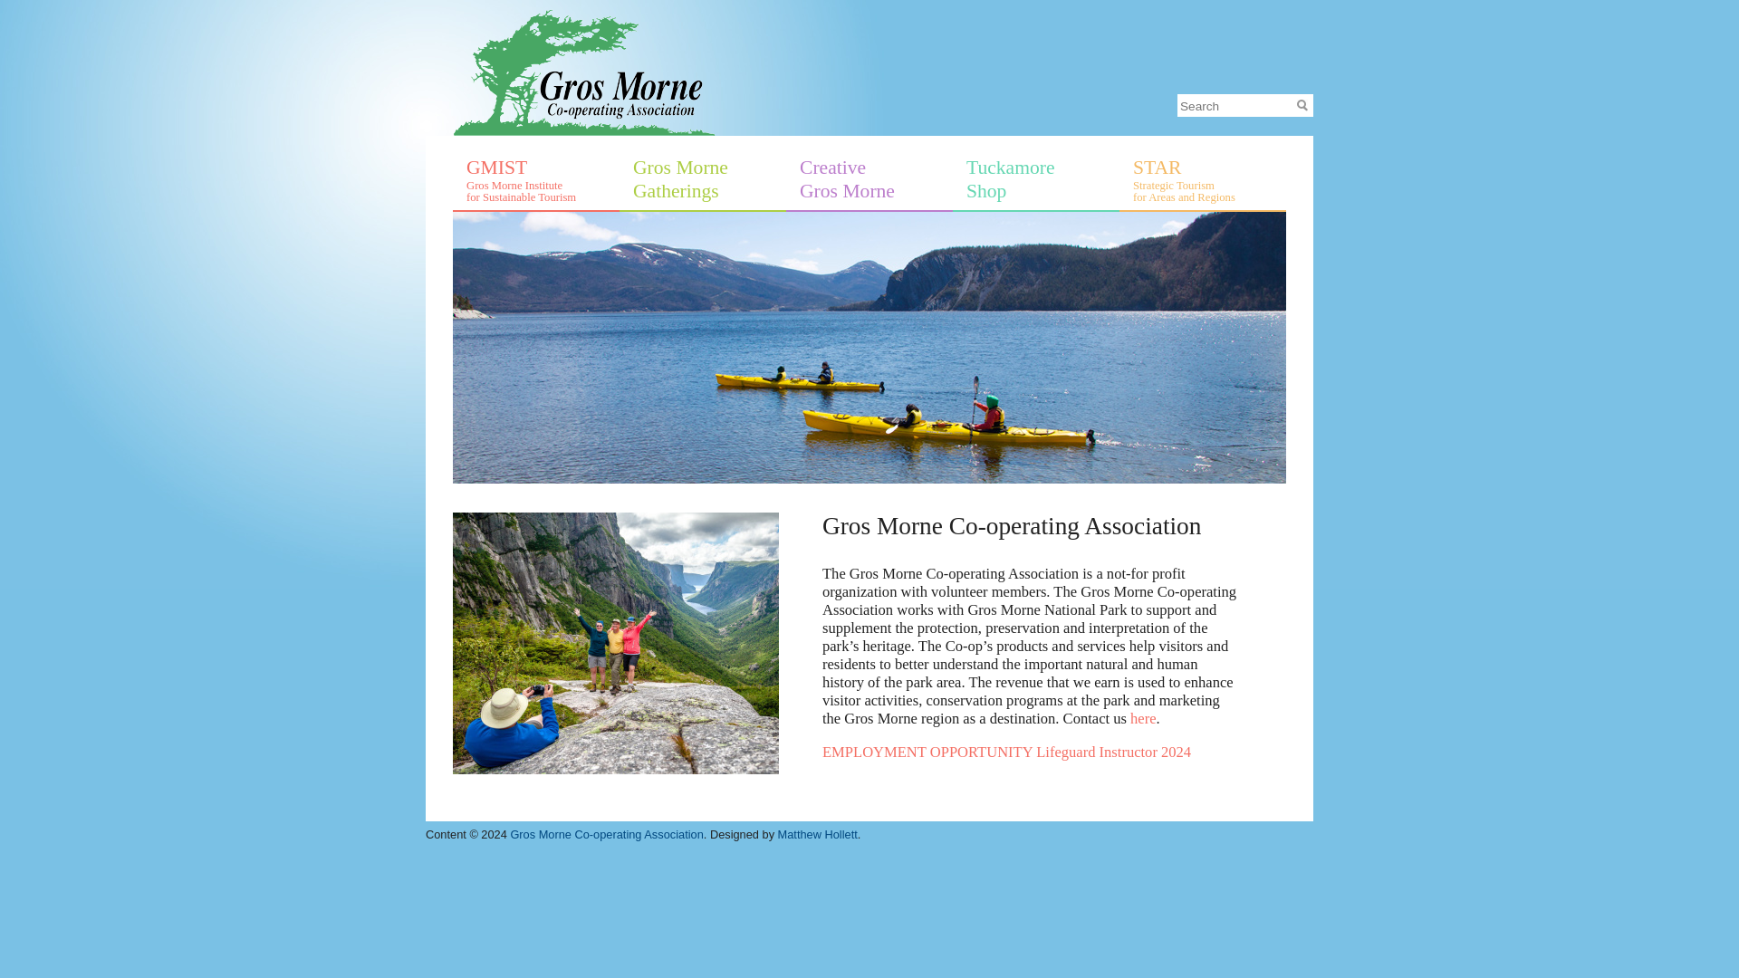 Image resolution: width=1739 pixels, height=978 pixels. What do you see at coordinates (1143, 719) in the screenshot?
I see `Contact Us` at bounding box center [1143, 719].